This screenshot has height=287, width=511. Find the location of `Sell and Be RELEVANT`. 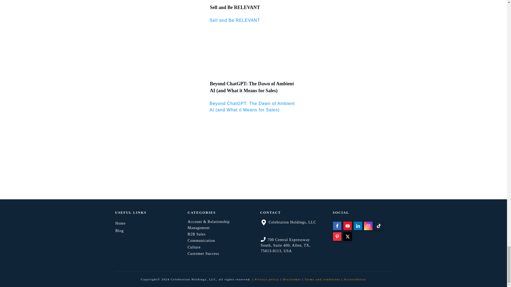

Sell and Be RELEVANT is located at coordinates (234, 7).